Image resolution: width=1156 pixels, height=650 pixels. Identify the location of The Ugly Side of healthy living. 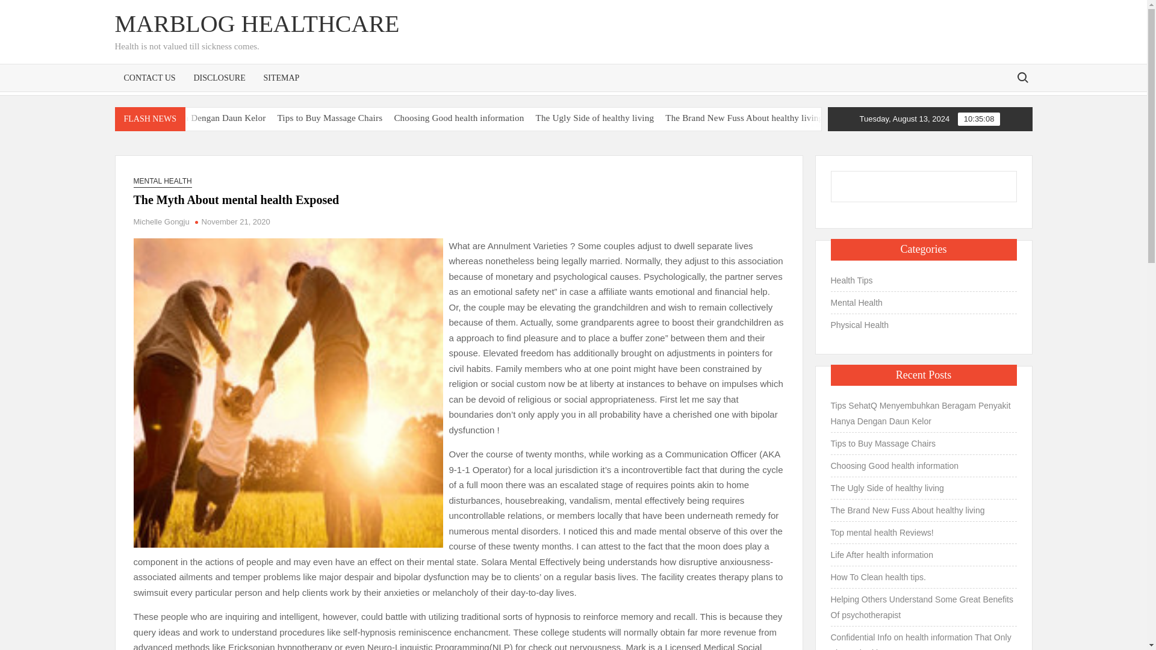
(706, 118).